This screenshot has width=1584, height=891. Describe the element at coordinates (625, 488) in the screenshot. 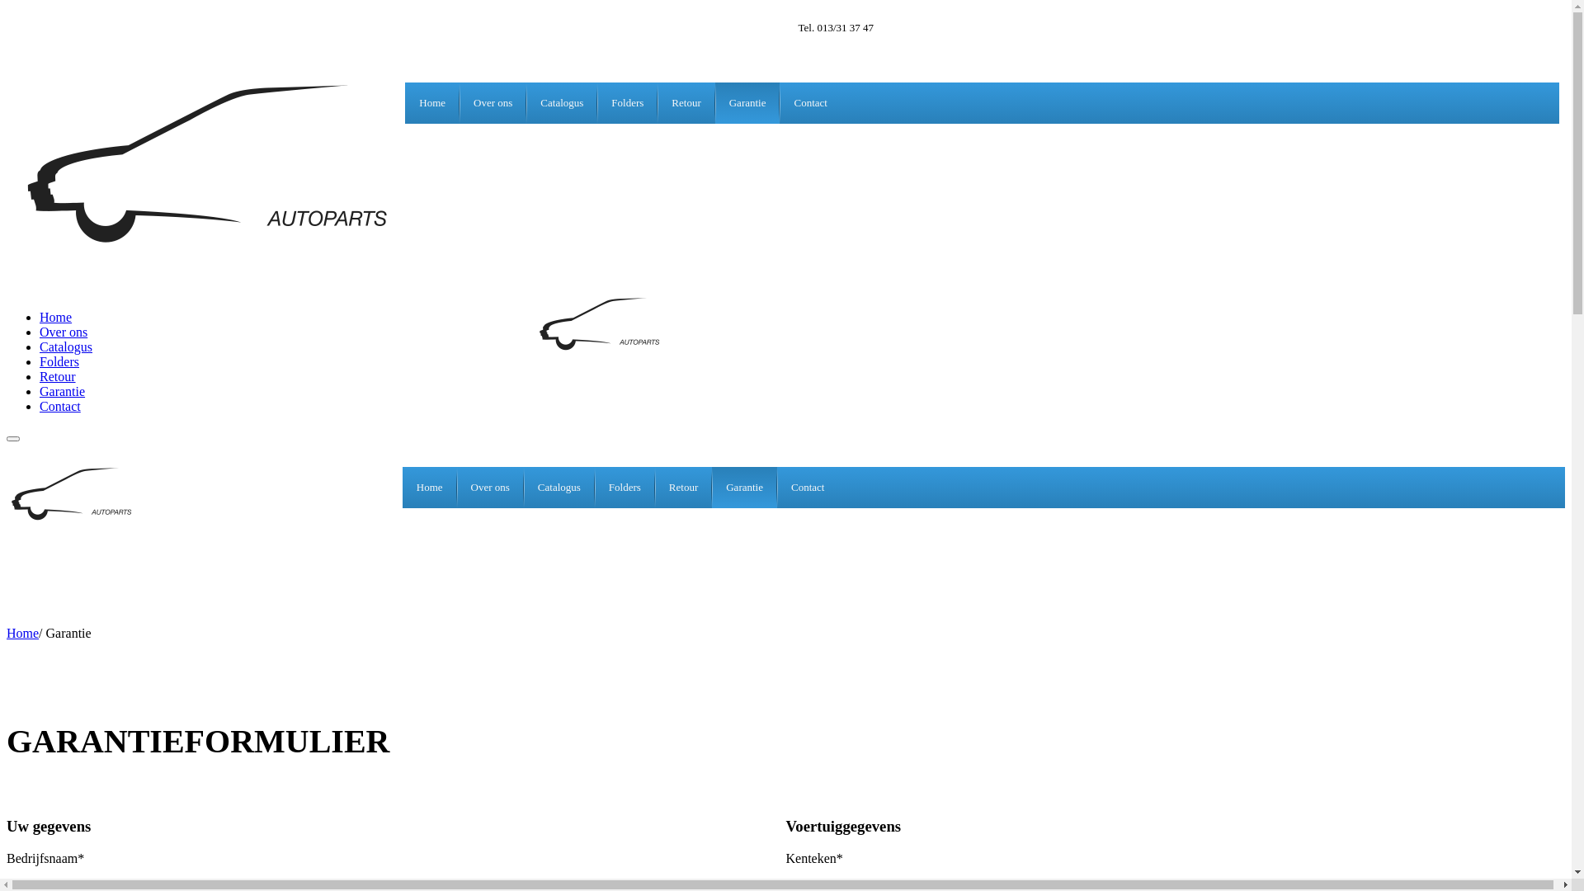

I see `Folders` at that location.